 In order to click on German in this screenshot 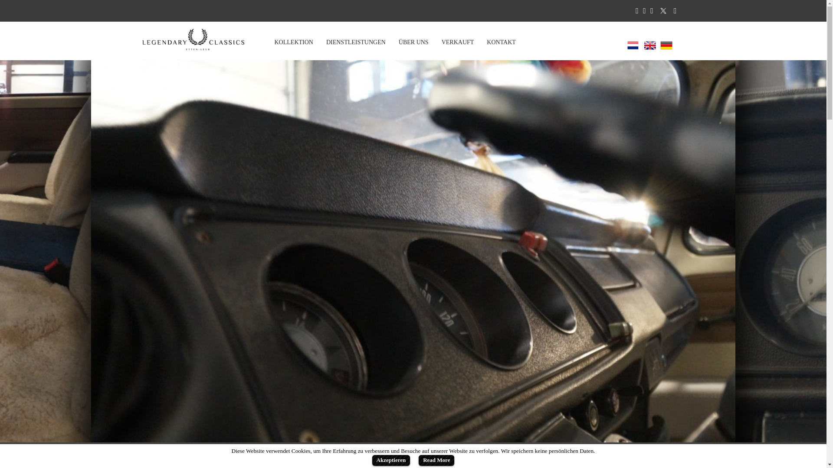, I will do `click(666, 45)`.